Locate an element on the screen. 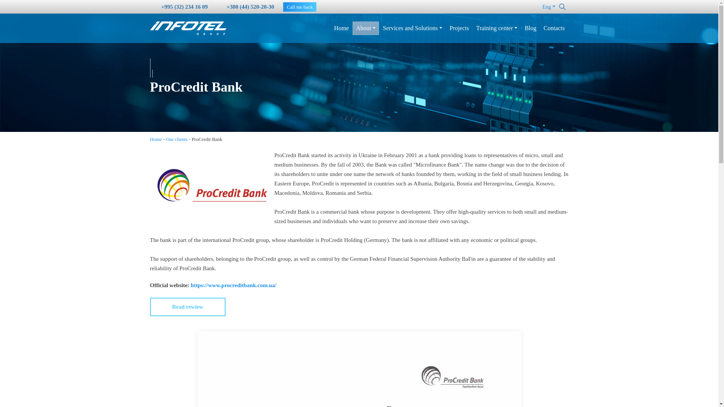 The height and width of the screenshot is (407, 724). About is located at coordinates (366, 28).